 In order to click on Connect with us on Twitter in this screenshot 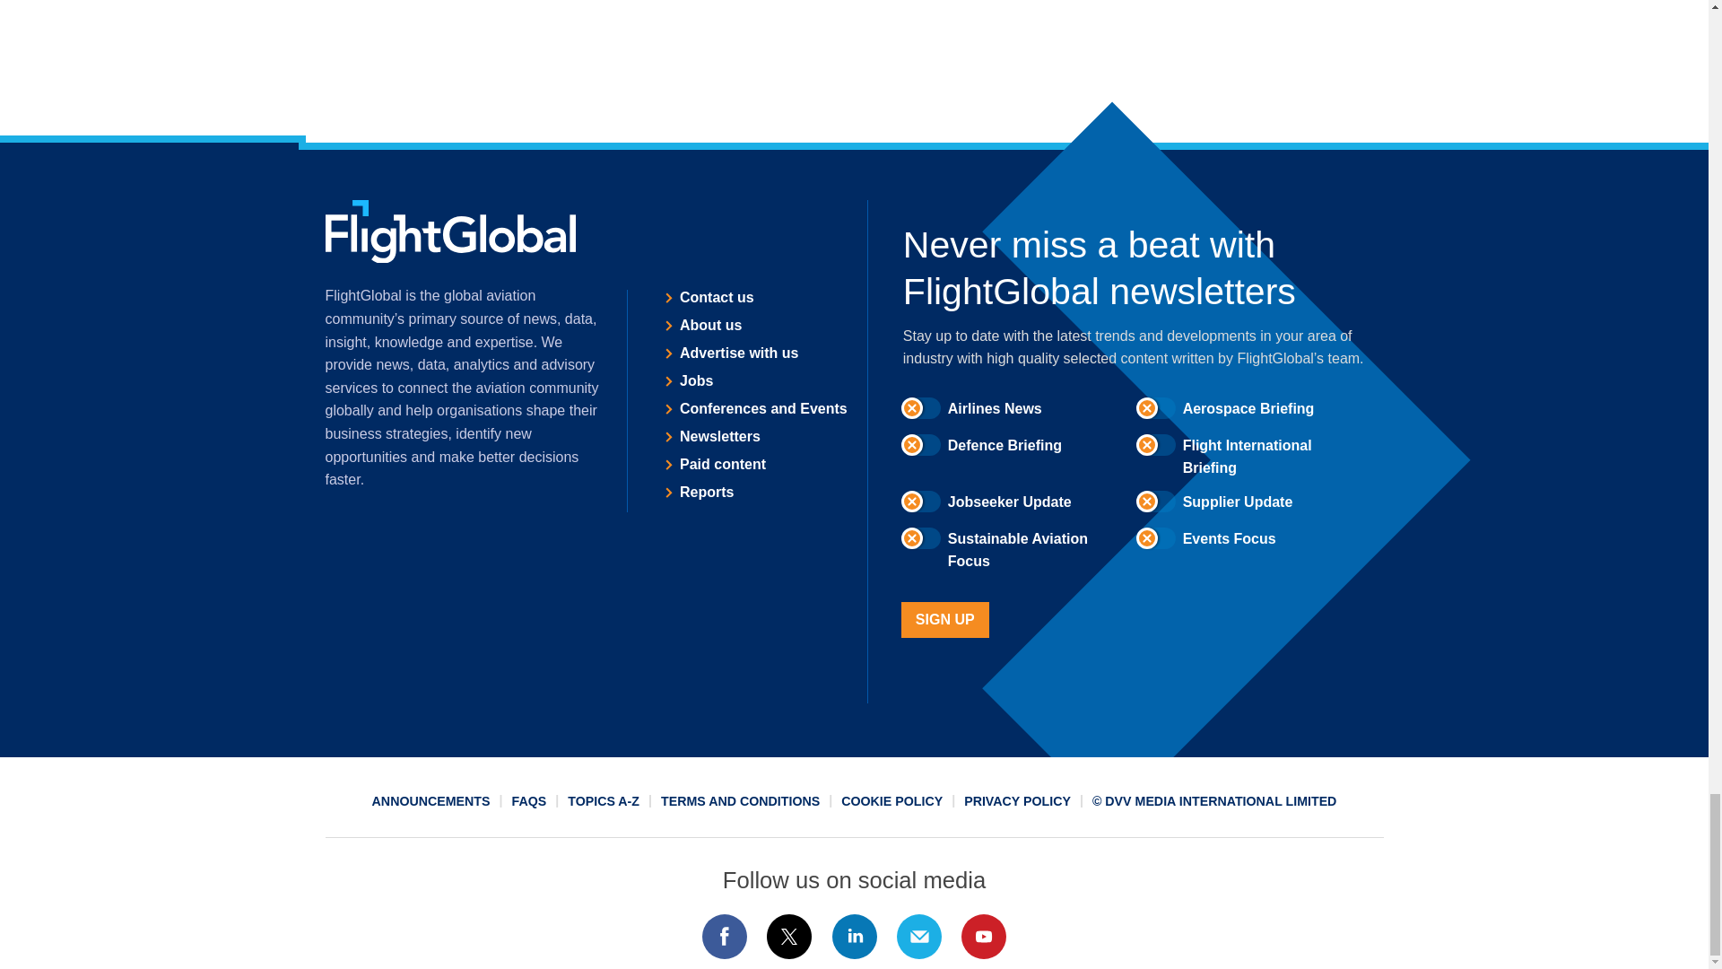, I will do `click(789, 937)`.